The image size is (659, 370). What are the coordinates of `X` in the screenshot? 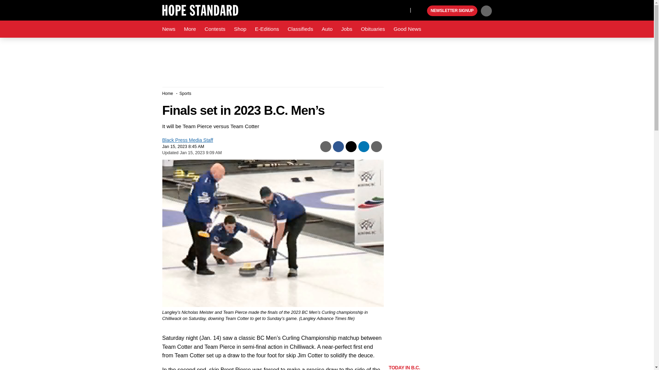 It's located at (403, 10).